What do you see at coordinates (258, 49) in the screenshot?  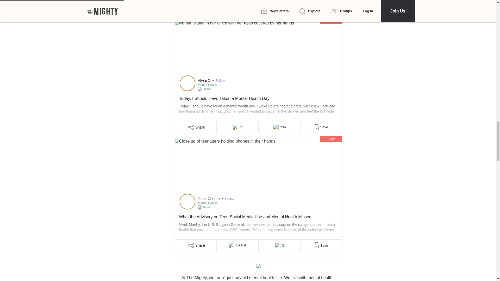 I see `Today, I Should Have Taken a Mental Health Day` at bounding box center [258, 49].